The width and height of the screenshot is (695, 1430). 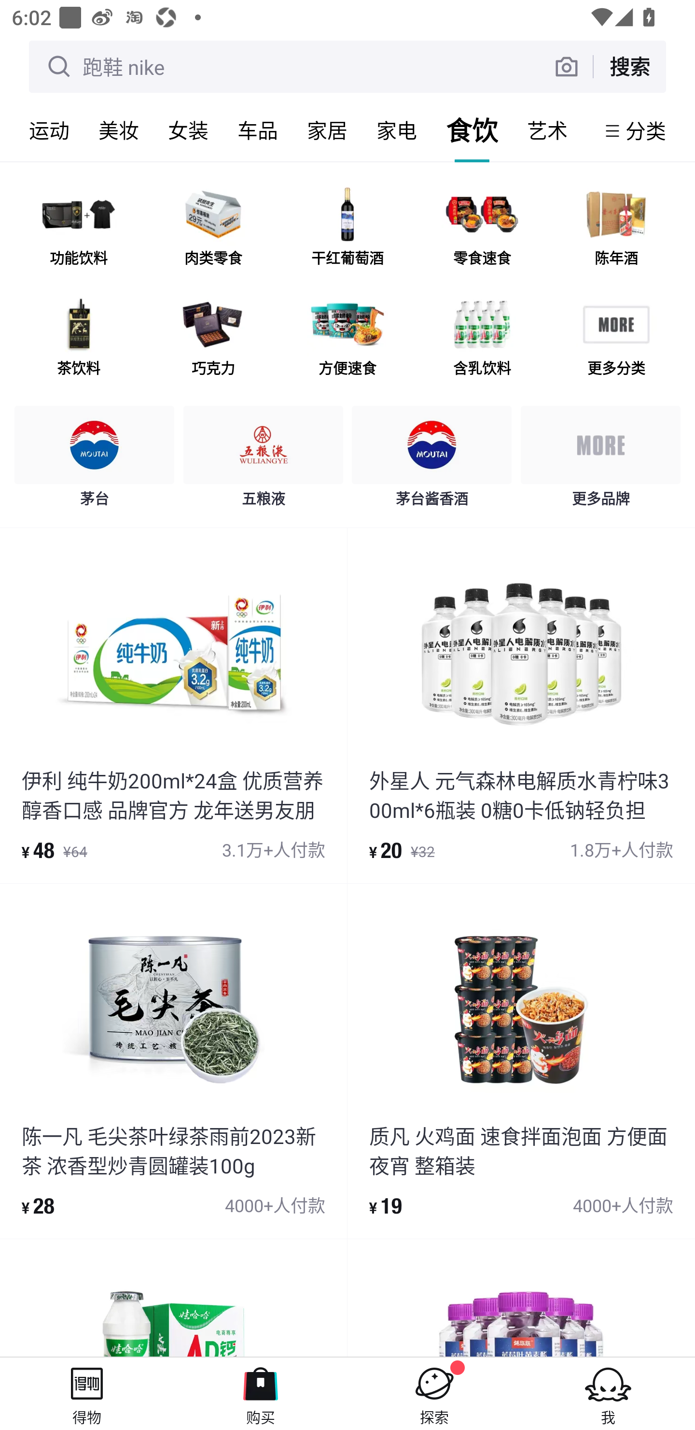 What do you see at coordinates (629, 66) in the screenshot?
I see `搜索` at bounding box center [629, 66].